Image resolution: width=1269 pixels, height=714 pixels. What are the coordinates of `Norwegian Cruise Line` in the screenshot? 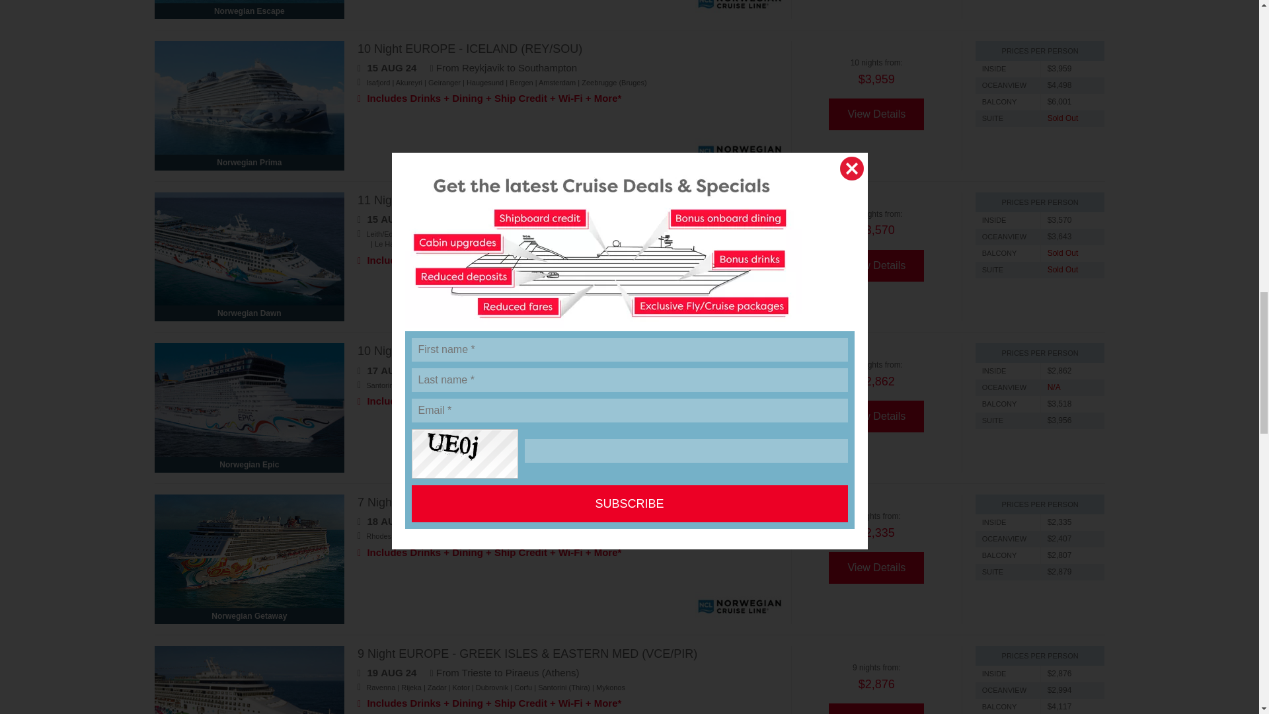 It's located at (740, 606).